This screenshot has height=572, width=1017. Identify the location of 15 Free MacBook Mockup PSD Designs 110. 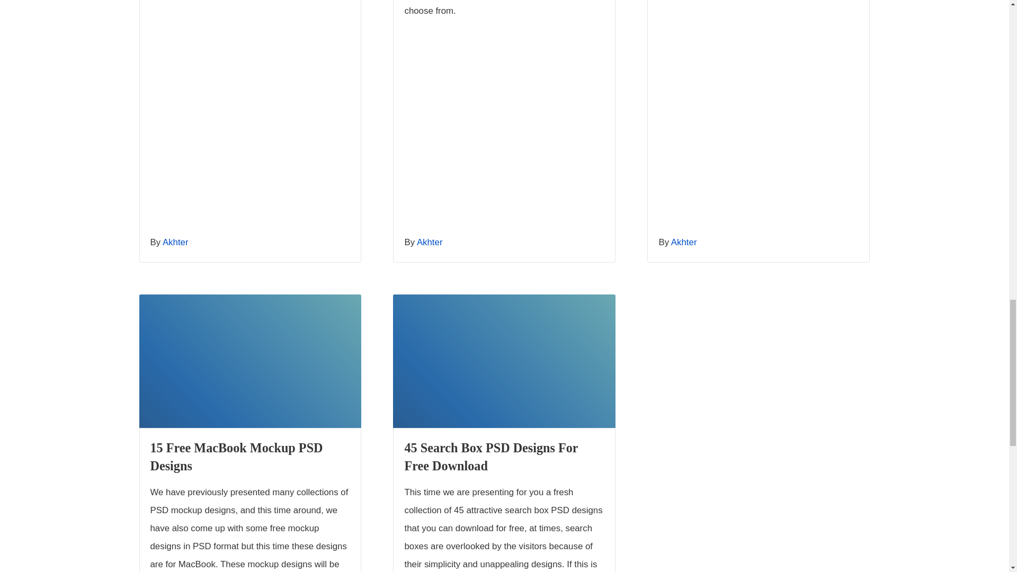
(249, 361).